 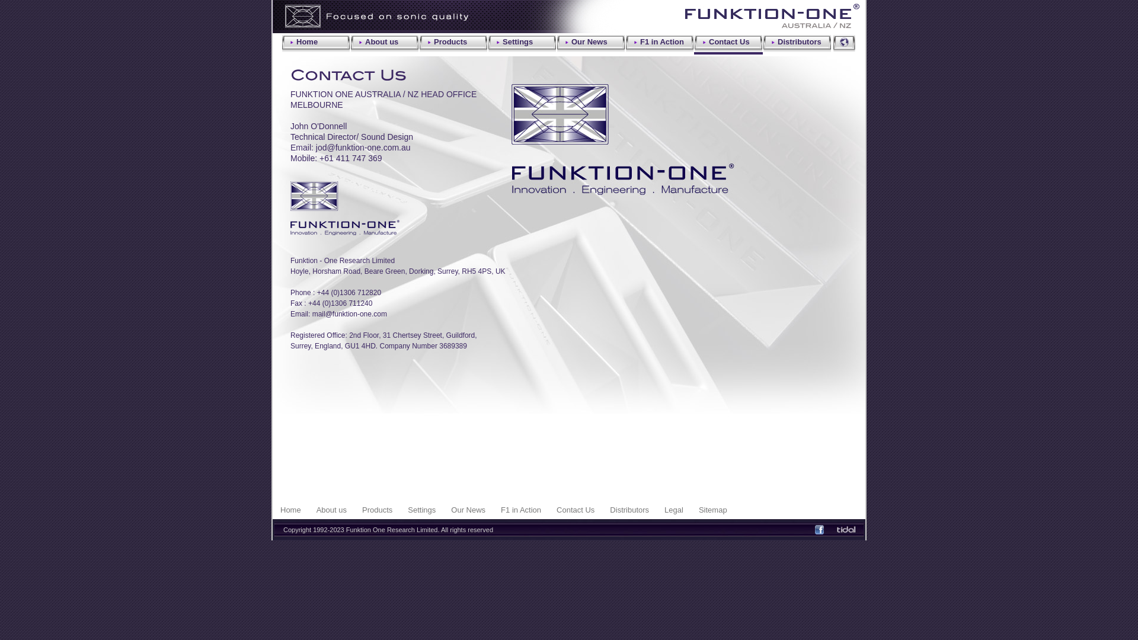 What do you see at coordinates (385, 43) in the screenshot?
I see `About us` at bounding box center [385, 43].